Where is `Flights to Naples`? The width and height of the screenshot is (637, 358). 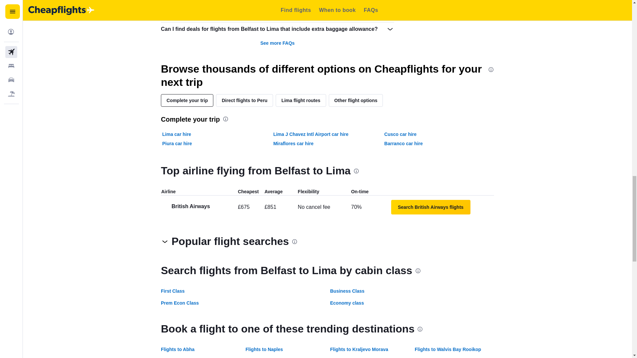
Flights to Naples is located at coordinates (264, 349).